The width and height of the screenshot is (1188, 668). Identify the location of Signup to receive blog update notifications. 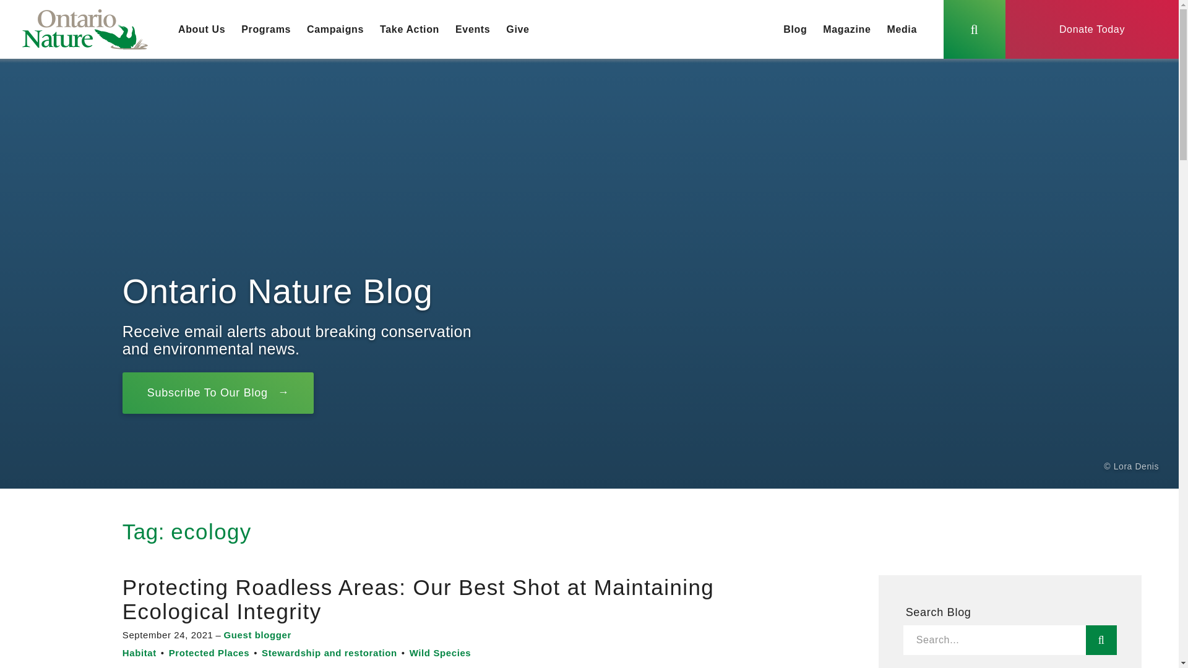
(218, 392).